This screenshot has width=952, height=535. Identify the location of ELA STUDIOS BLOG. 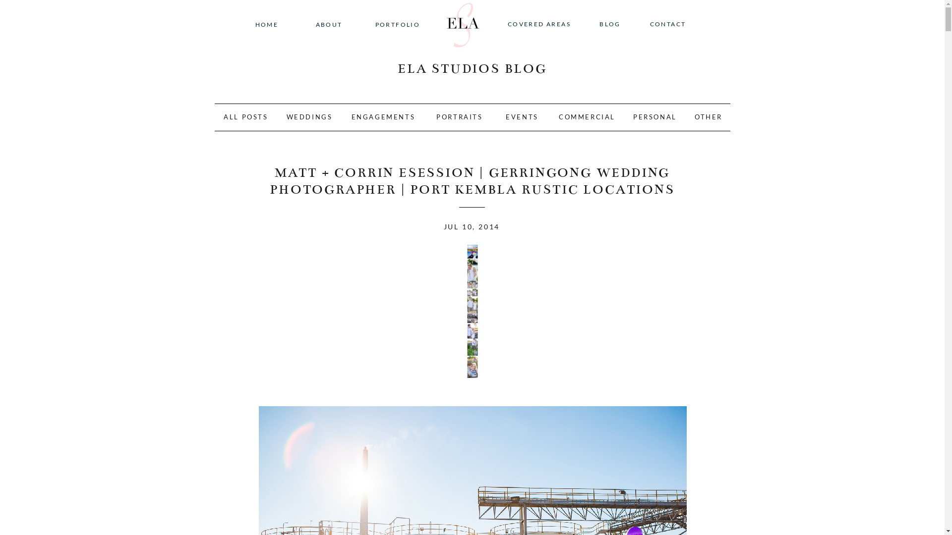
(472, 70).